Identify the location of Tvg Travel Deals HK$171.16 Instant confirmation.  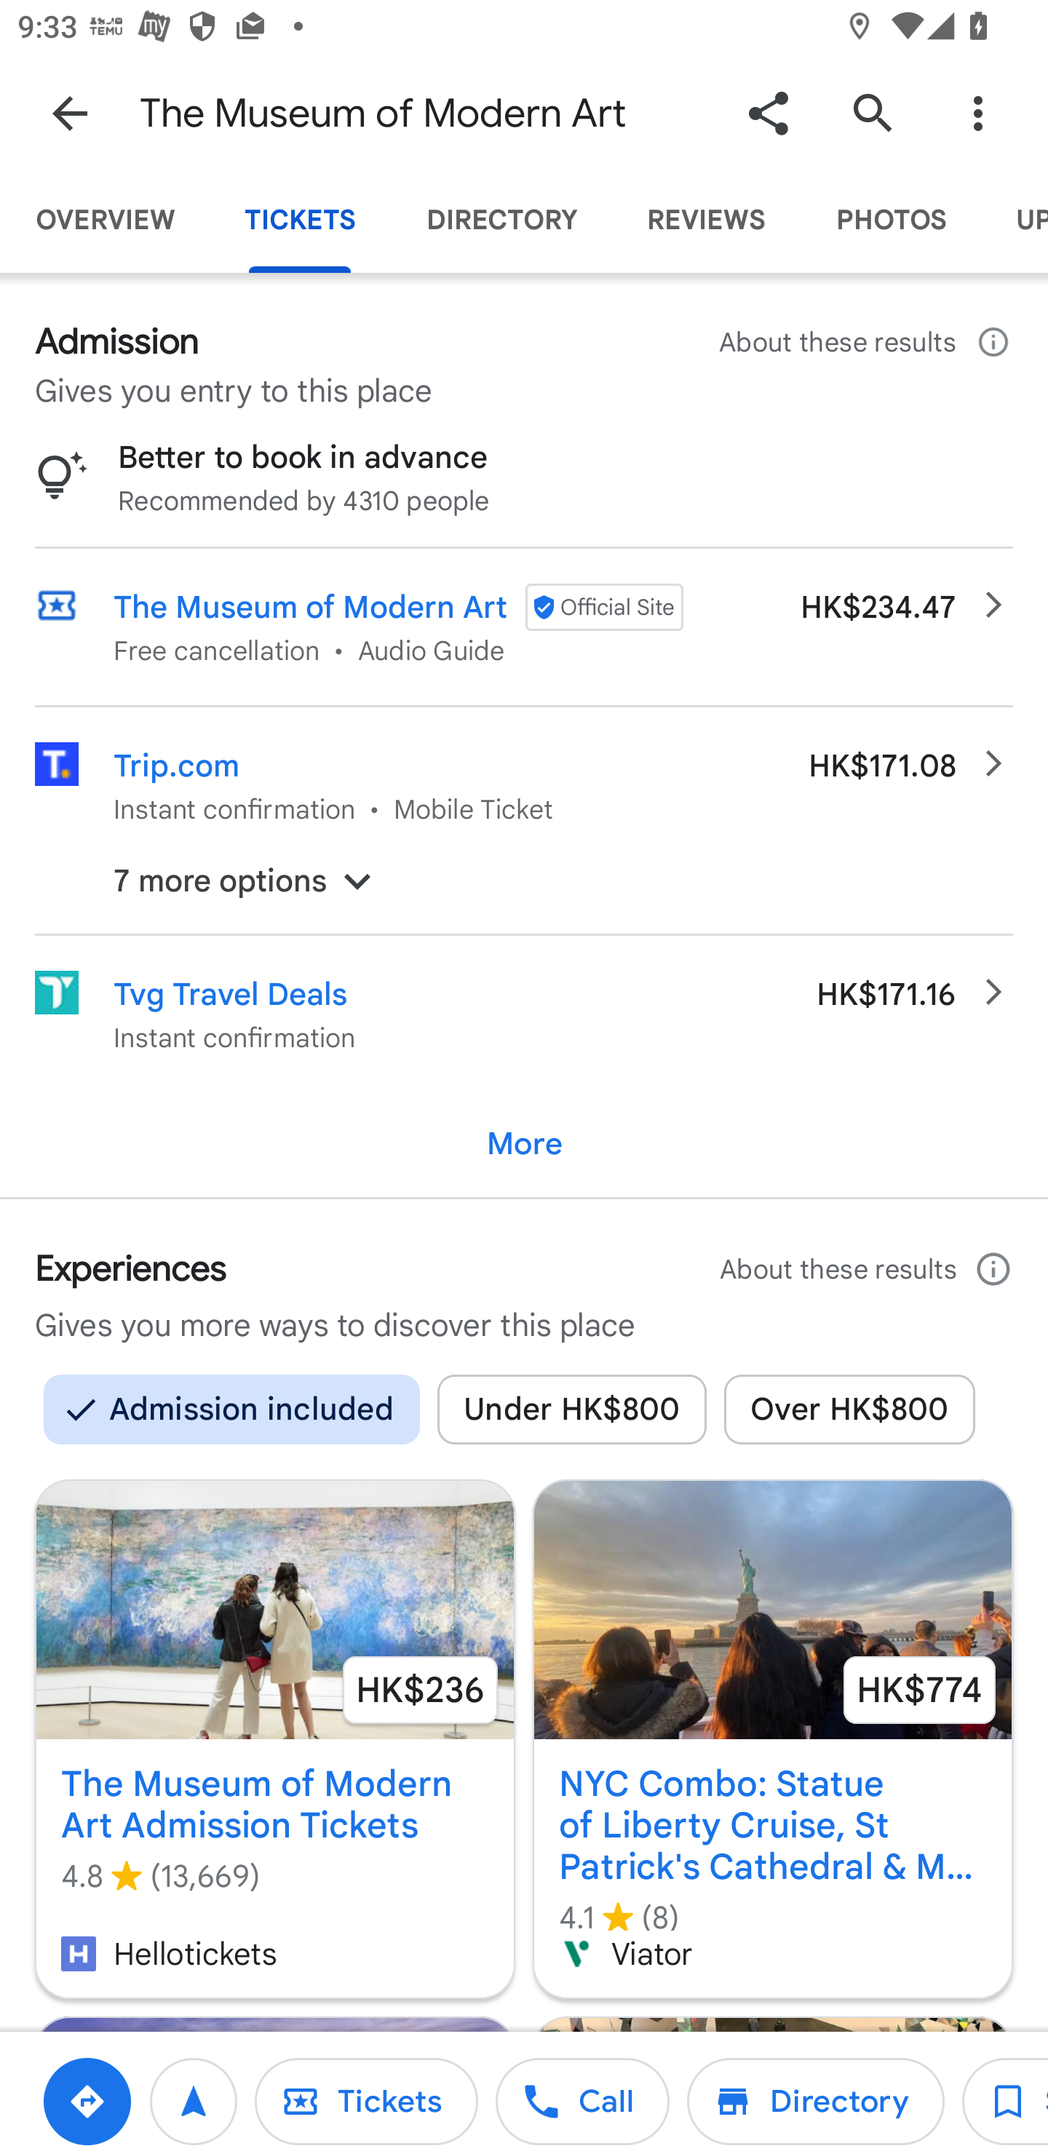
(524, 1013).